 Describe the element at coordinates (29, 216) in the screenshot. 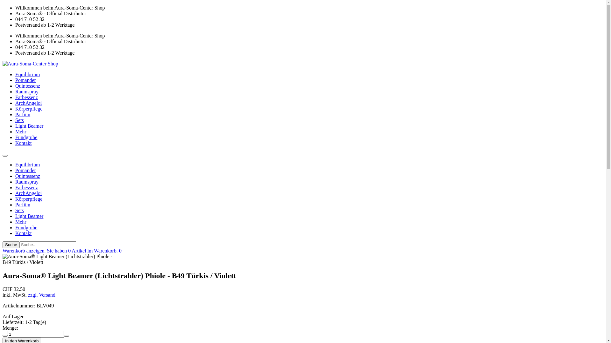

I see `Light Beamer` at that location.